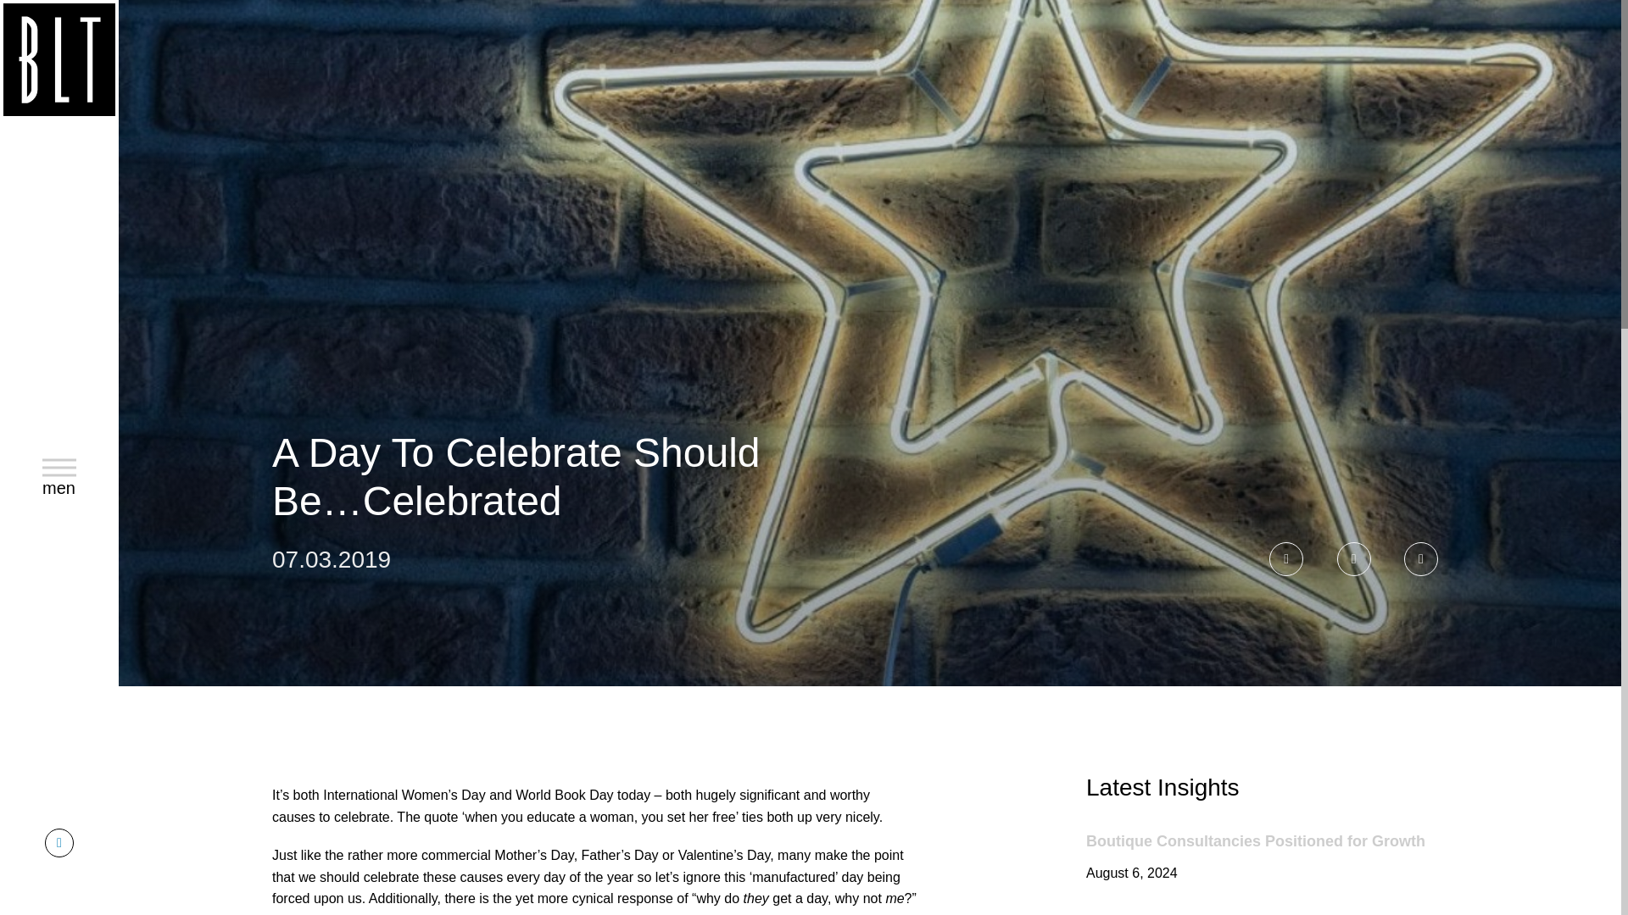  Describe the element at coordinates (1353, 559) in the screenshot. I see `Share with LinkedIn` at that location.